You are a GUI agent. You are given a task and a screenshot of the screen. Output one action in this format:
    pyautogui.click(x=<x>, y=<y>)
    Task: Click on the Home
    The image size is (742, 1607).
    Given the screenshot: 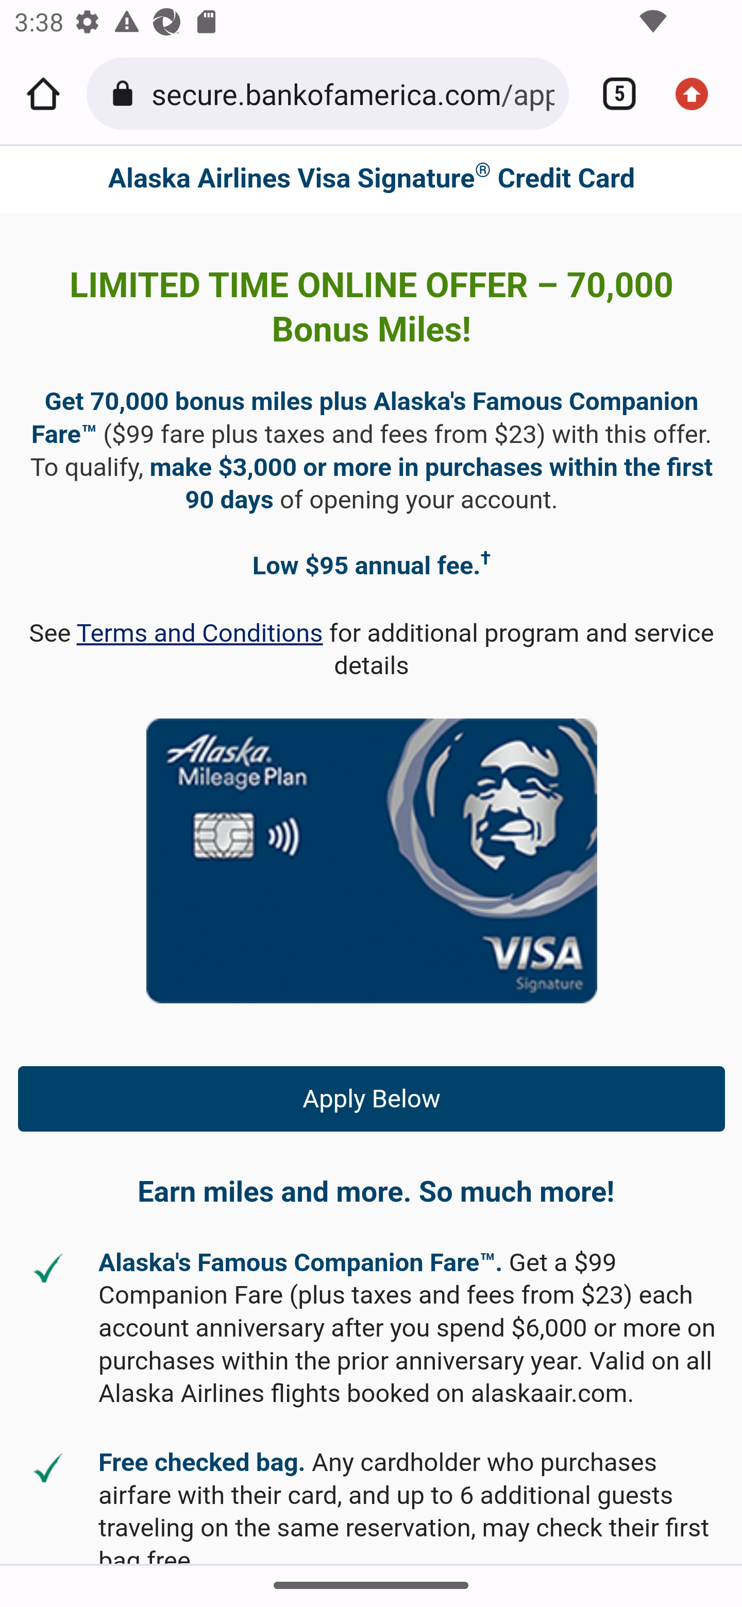 What is the action you would take?
    pyautogui.click(x=43, y=94)
    